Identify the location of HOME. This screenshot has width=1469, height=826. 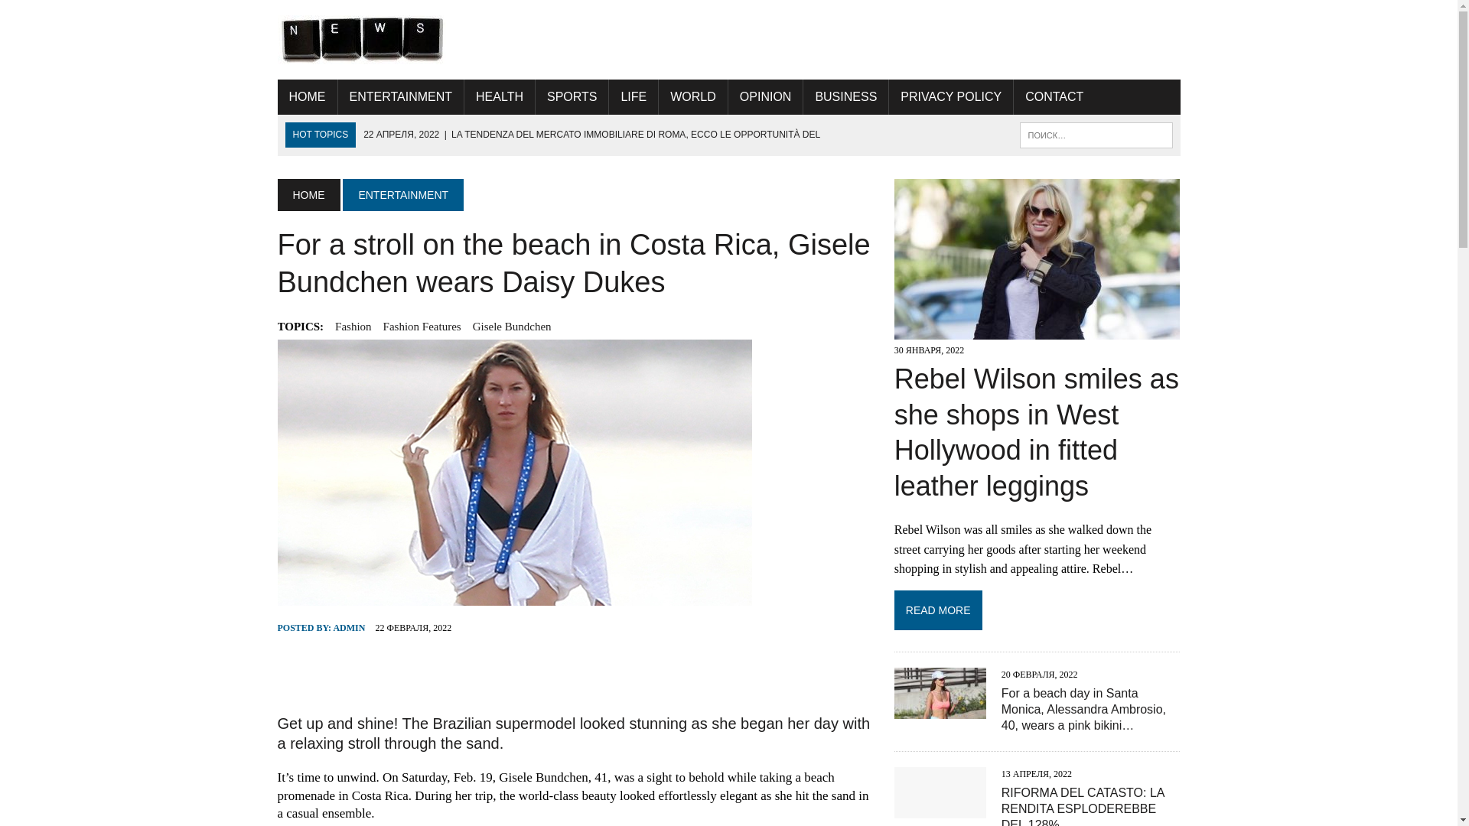
(308, 195).